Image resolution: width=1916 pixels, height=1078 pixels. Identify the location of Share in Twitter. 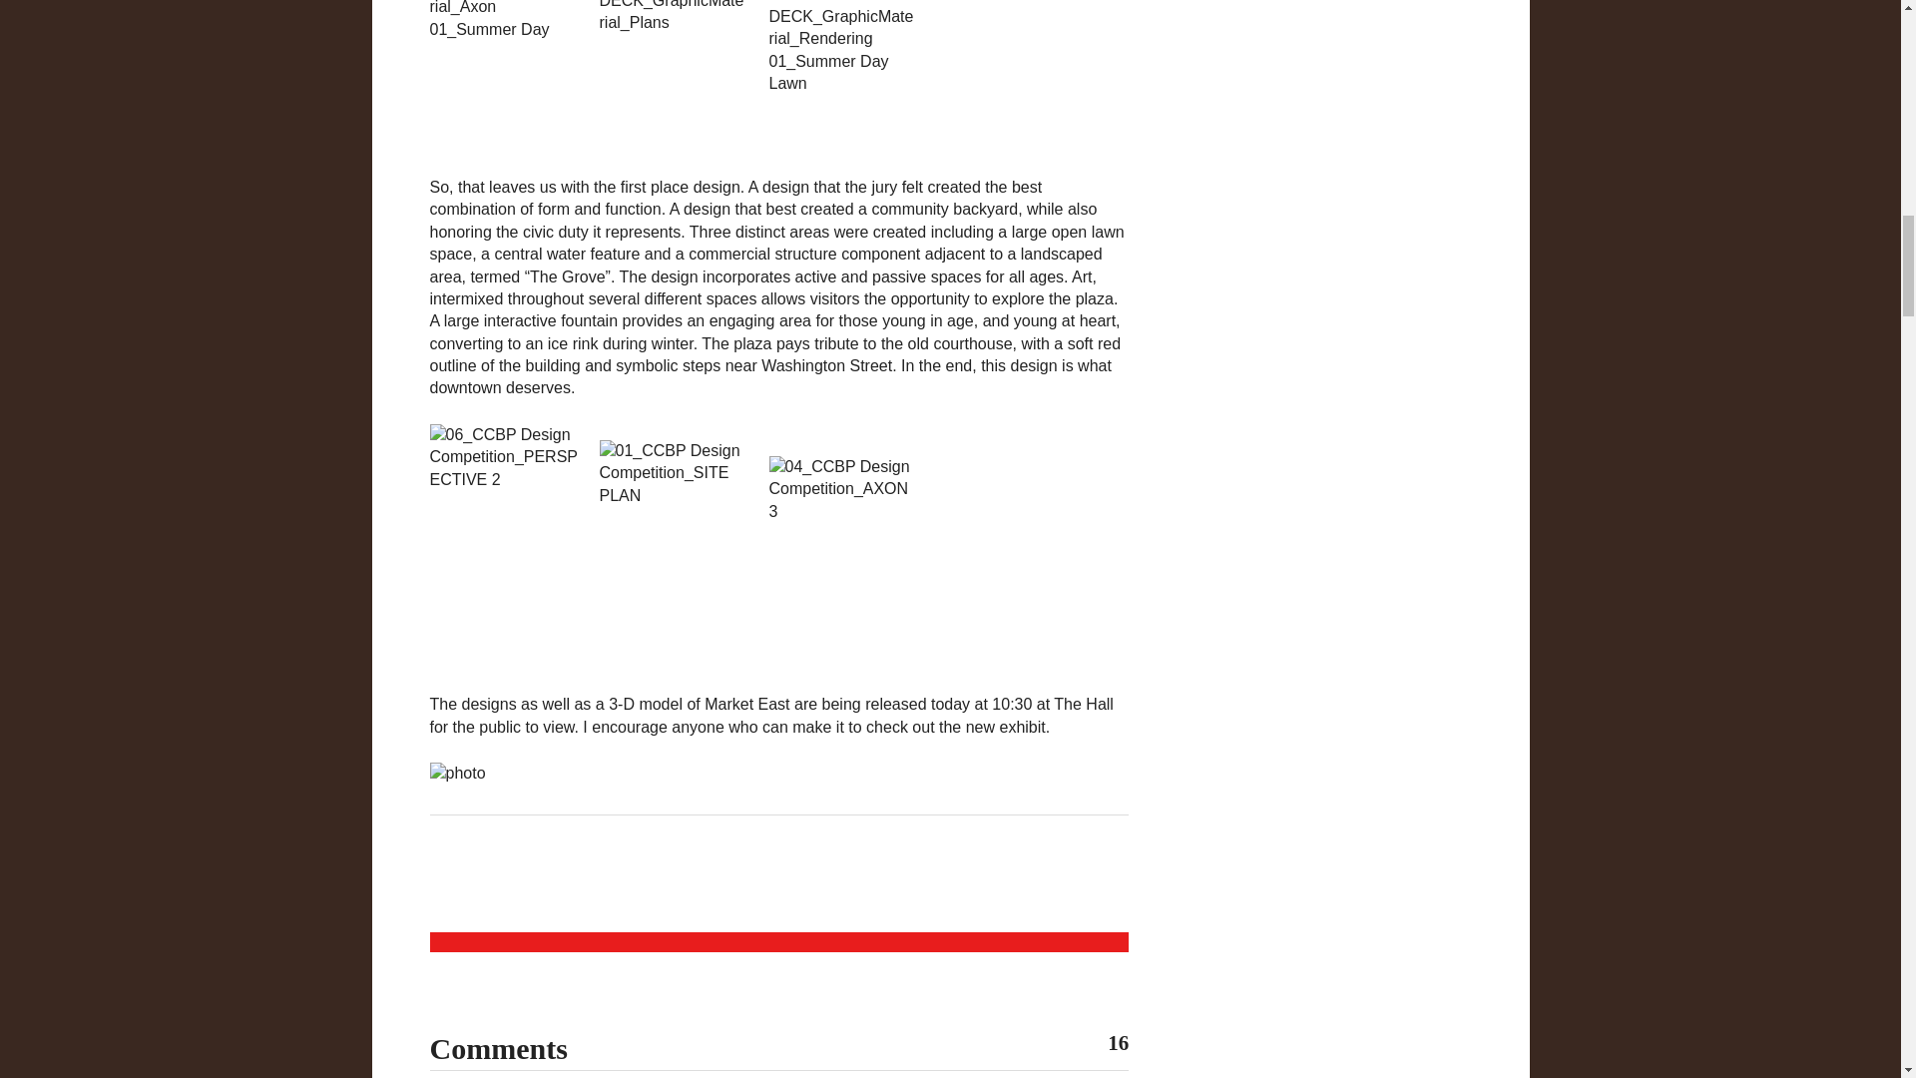
(818, 880).